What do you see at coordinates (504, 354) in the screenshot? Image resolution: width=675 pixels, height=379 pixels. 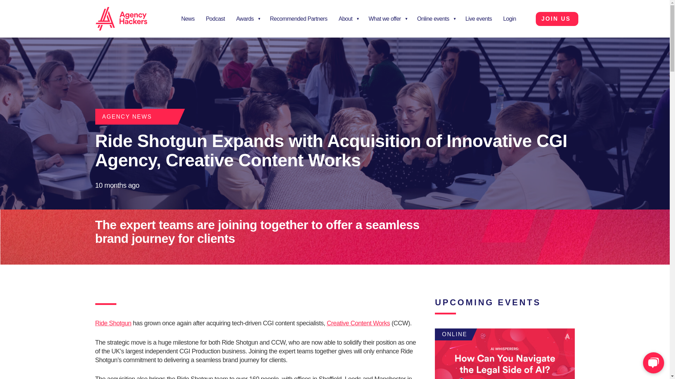 I see `ONLINE` at bounding box center [504, 354].